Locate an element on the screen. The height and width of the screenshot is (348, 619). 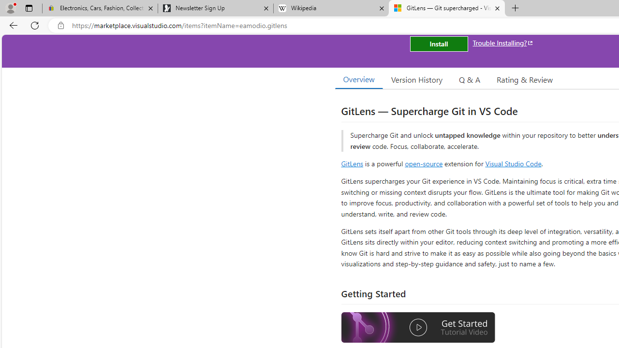
open-source is located at coordinates (424, 163).